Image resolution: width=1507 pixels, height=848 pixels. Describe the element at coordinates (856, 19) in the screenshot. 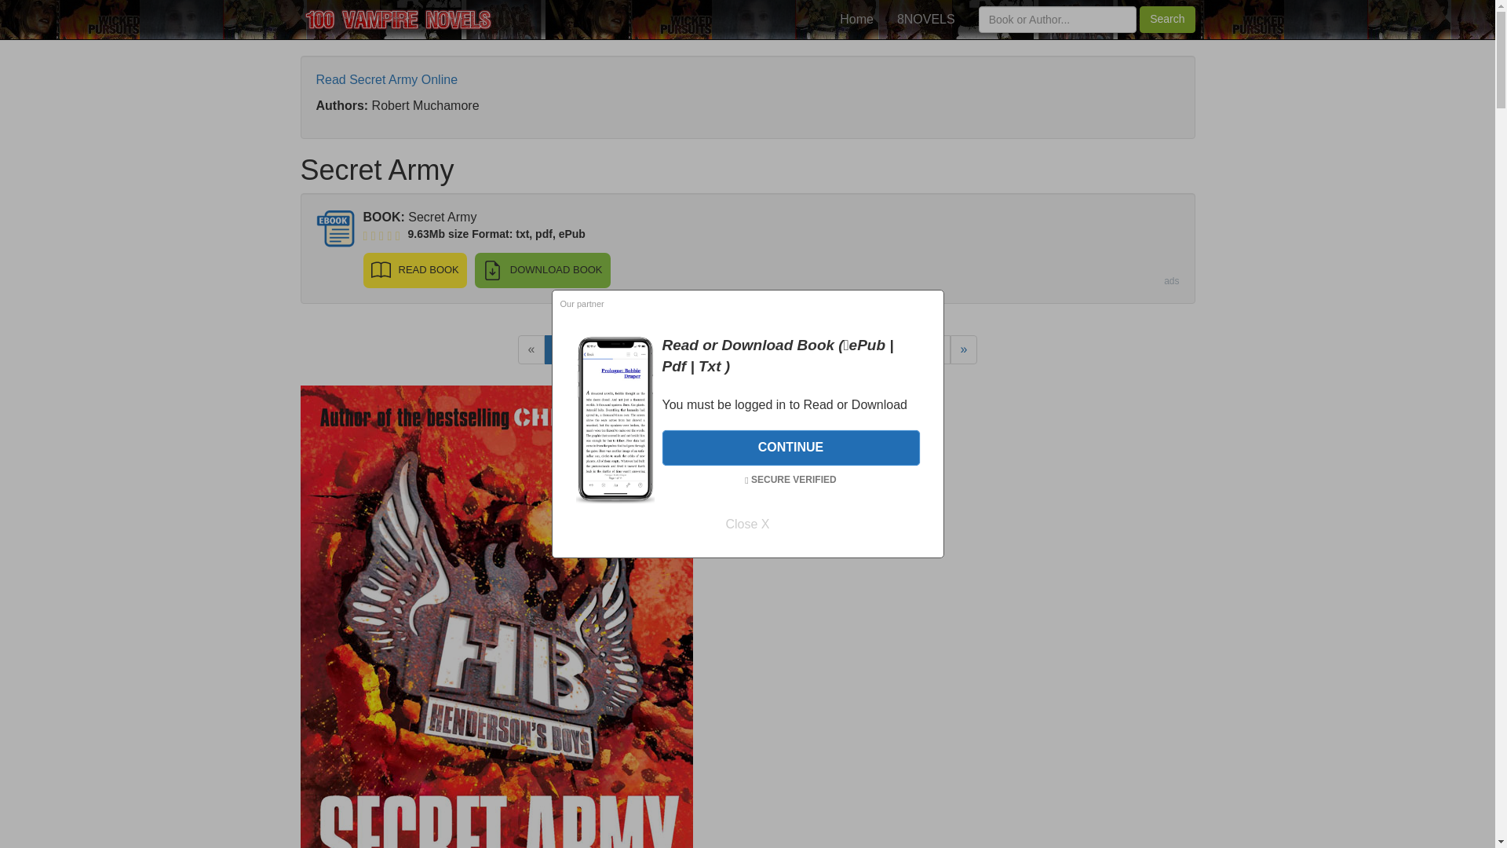

I see `Home` at that location.